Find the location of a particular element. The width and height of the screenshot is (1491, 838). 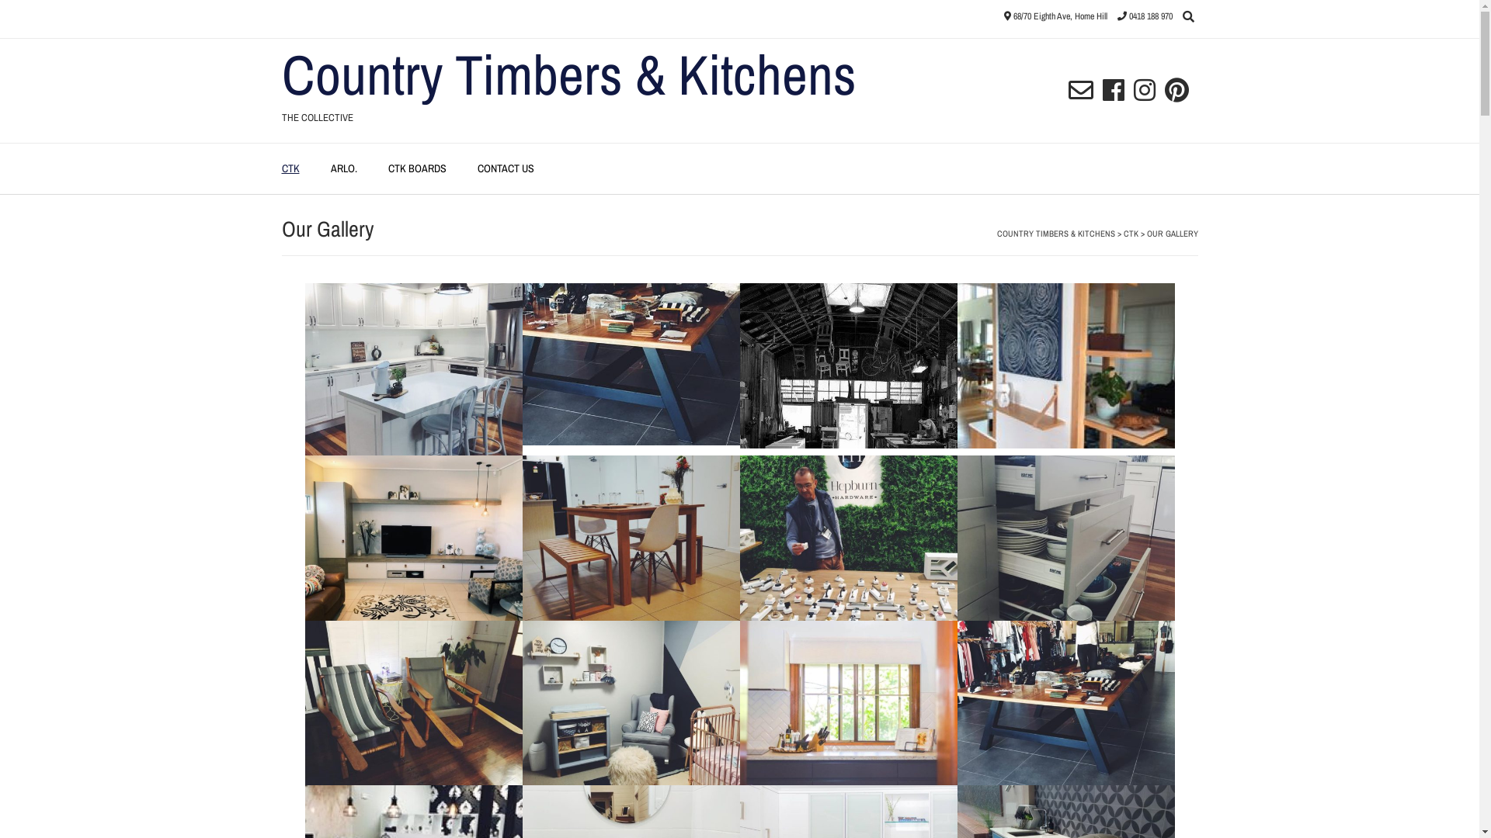

COUNTRY TIMBERS & KITCHENS is located at coordinates (1056, 234).